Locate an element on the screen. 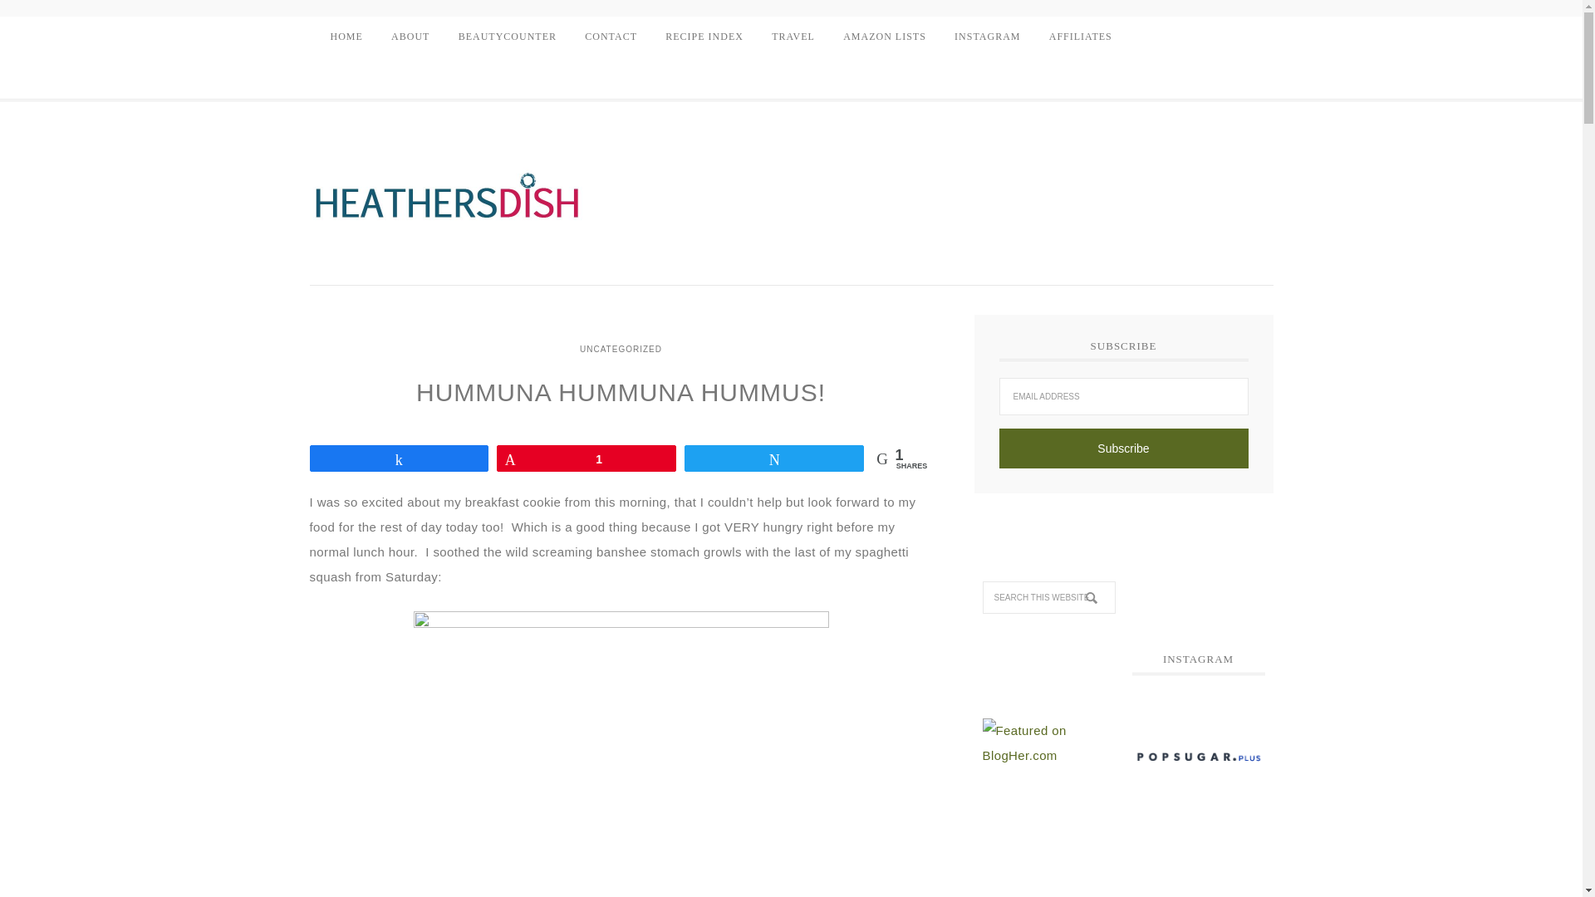 The width and height of the screenshot is (1595, 897). bfast-1 is located at coordinates (621, 749).